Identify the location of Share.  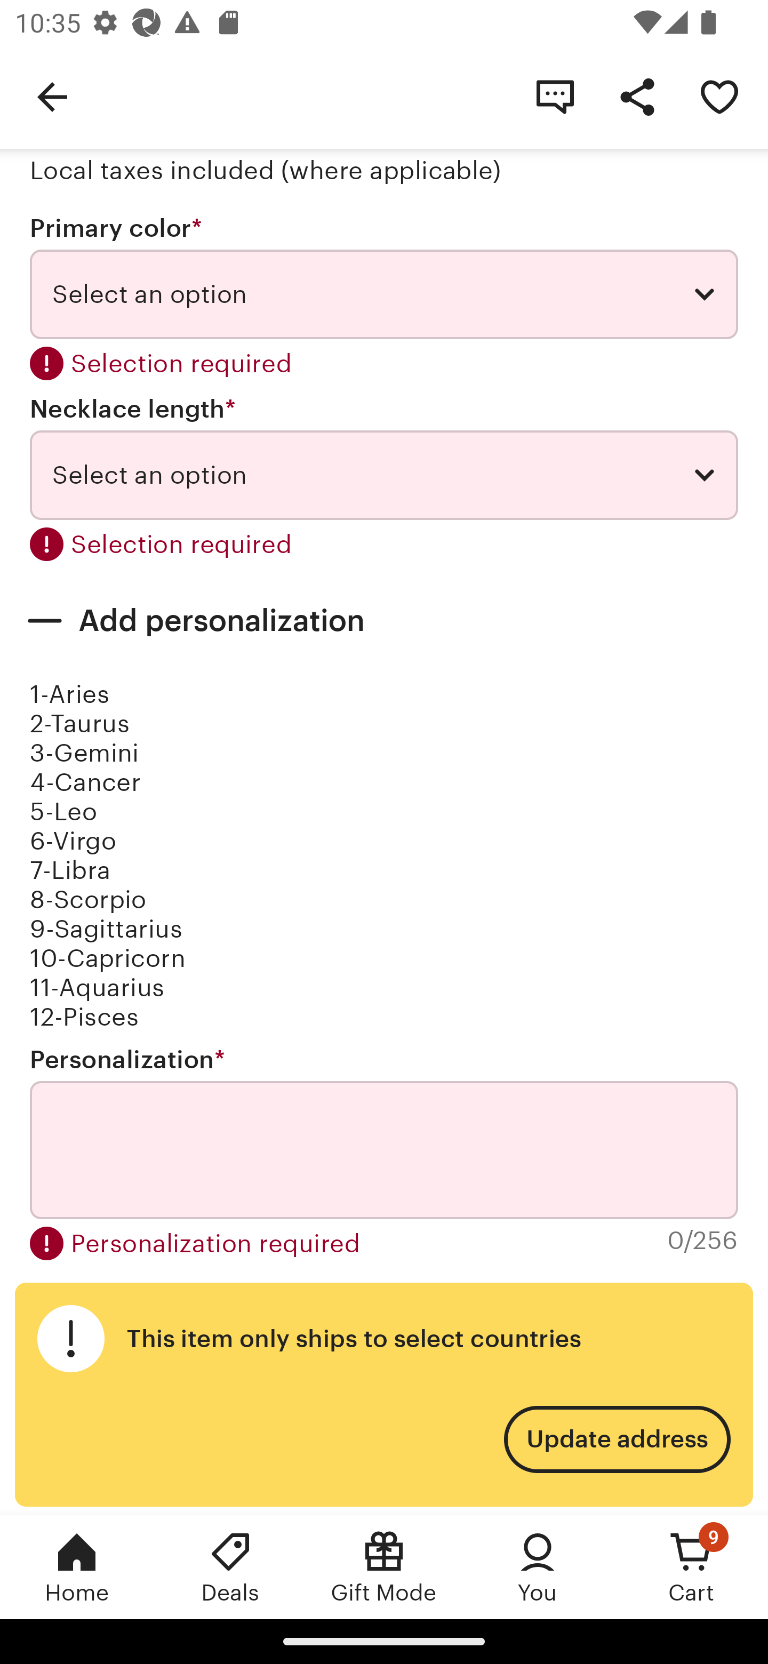
(637, 96).